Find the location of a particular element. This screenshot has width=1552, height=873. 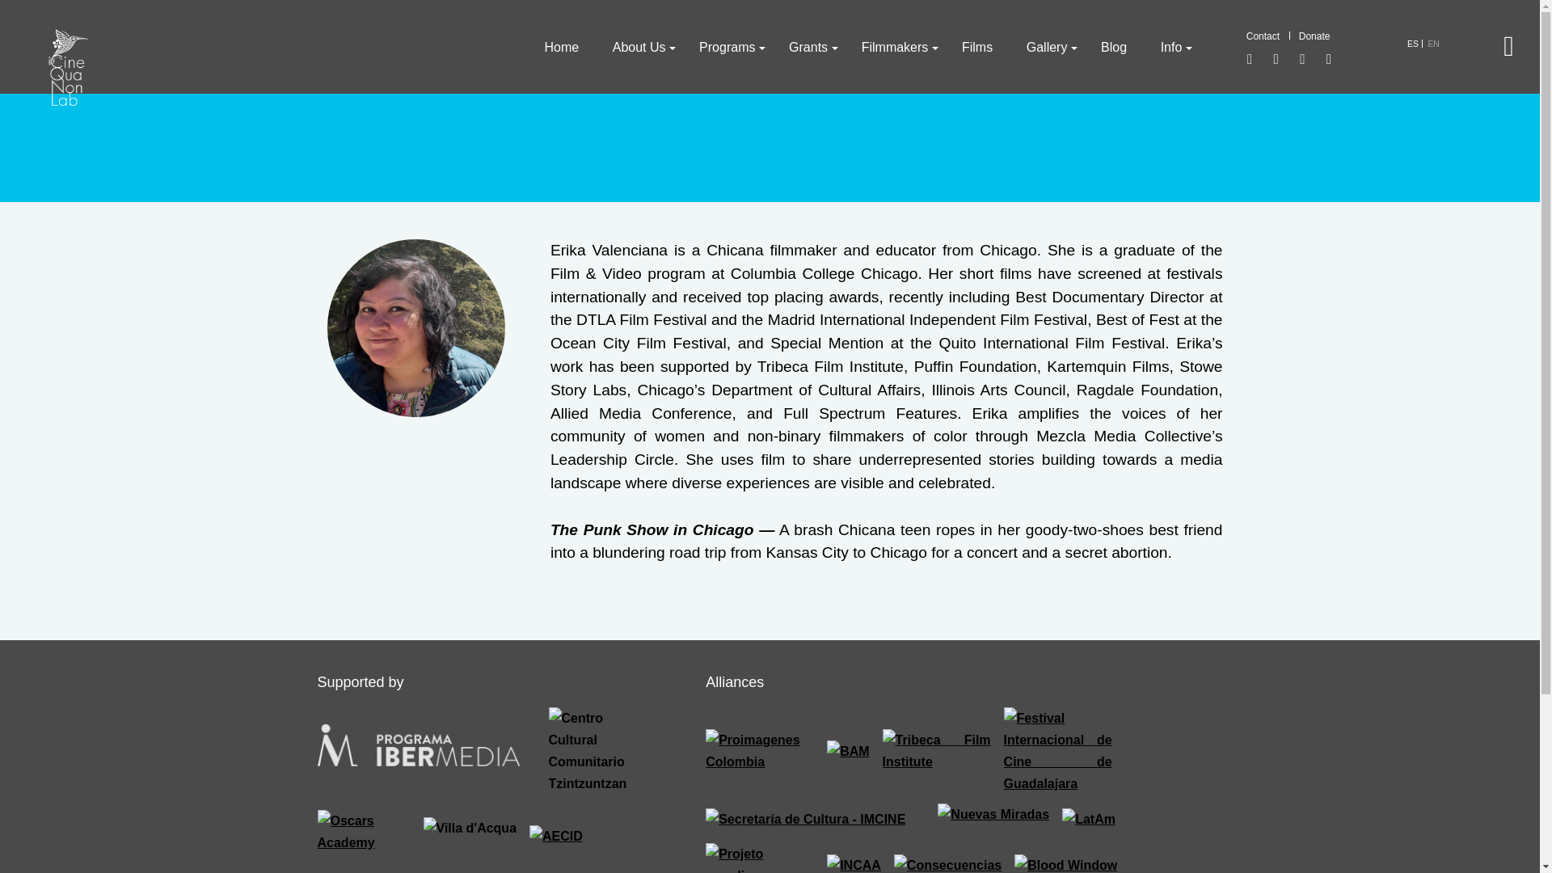

Filmmakers is located at coordinates (894, 47).